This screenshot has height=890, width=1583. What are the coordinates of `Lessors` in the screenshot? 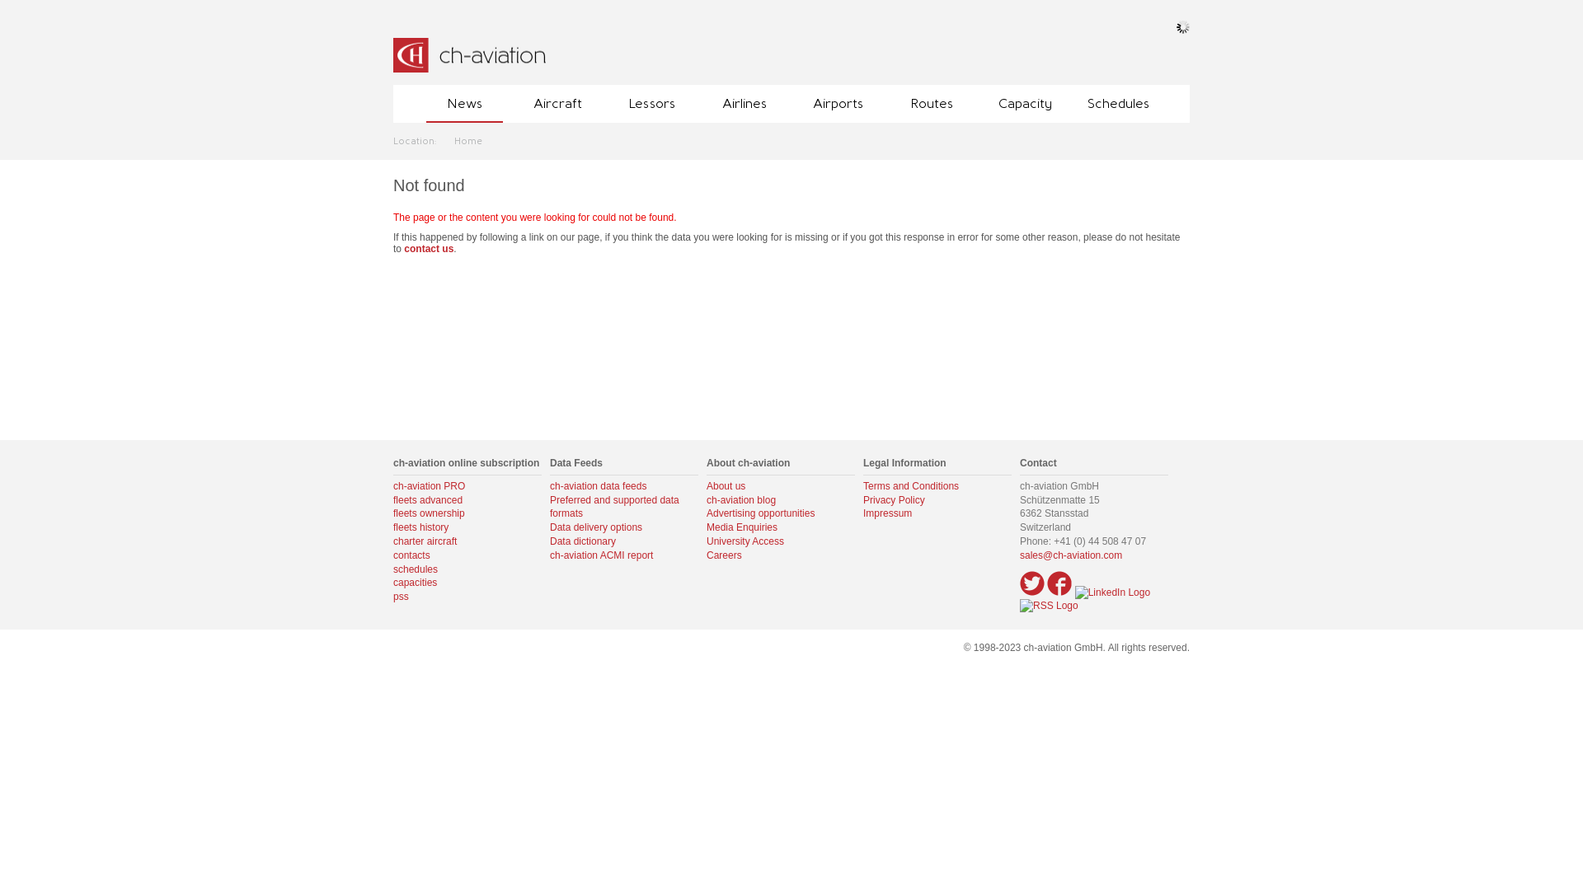 It's located at (651, 104).